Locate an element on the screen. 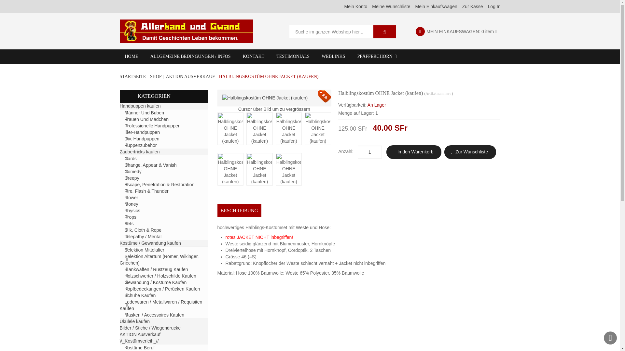 This screenshot has width=625, height=351. Cards is located at coordinates (130, 159).